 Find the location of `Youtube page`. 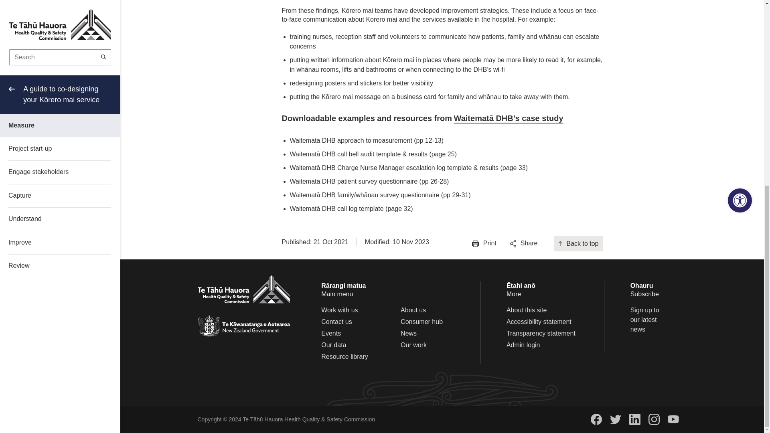

Youtube page is located at coordinates (673, 419).